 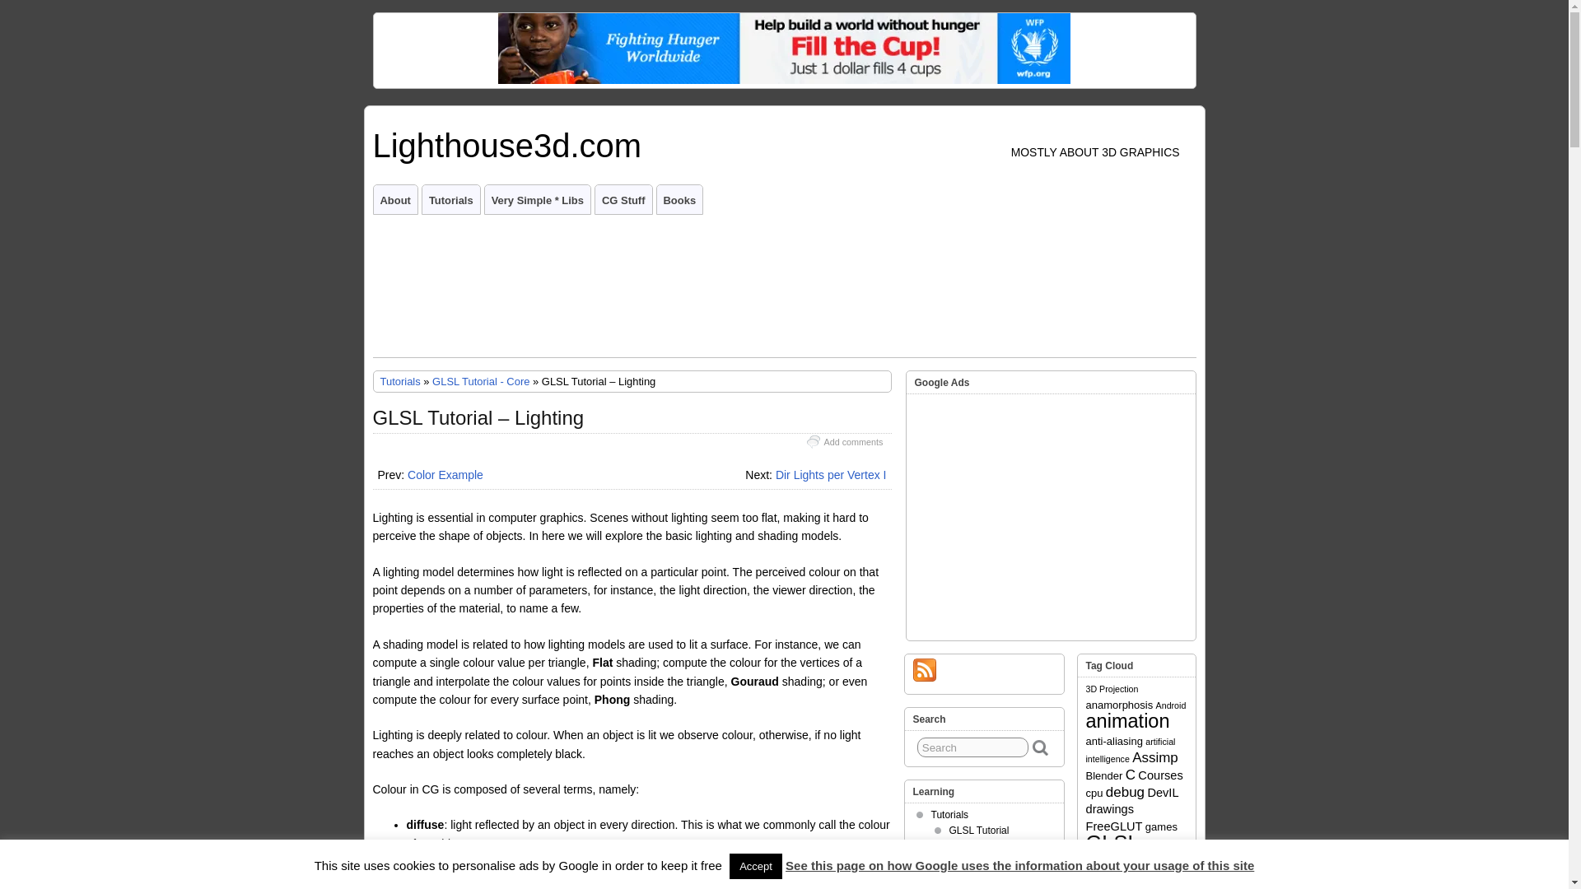 I want to click on Add comments, so click(x=853, y=442).